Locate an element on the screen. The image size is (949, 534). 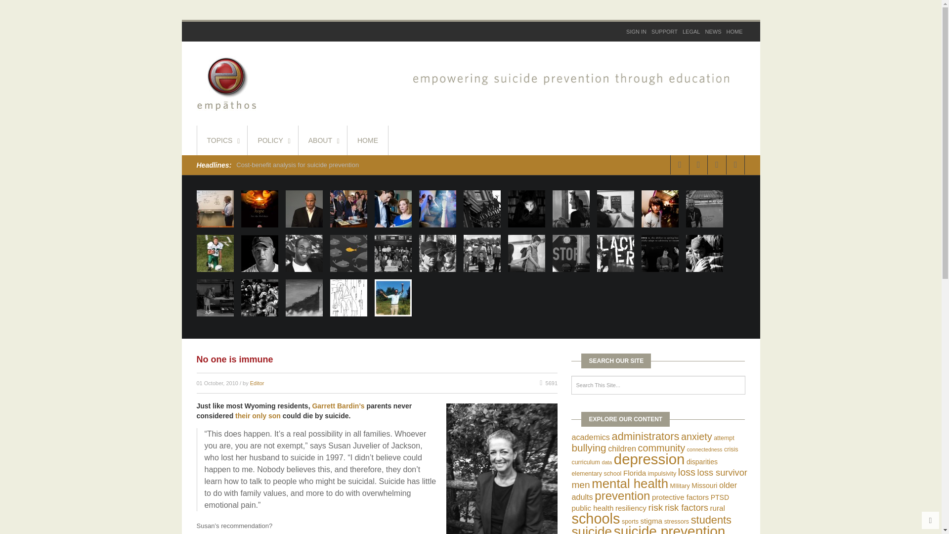
LEGAL is located at coordinates (691, 32).